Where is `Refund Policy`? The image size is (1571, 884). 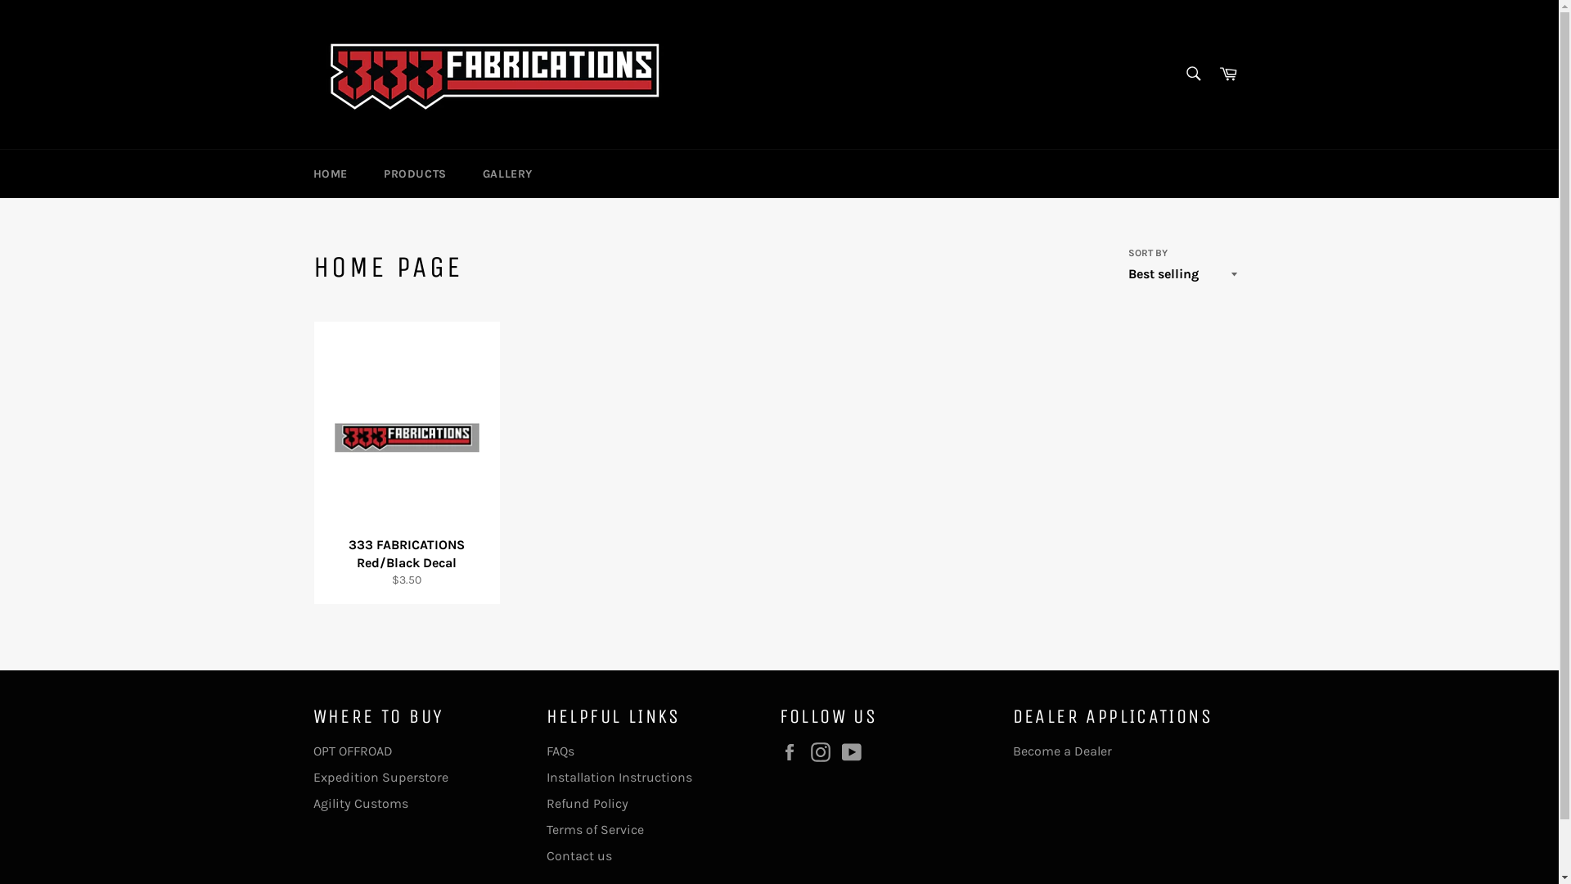
Refund Policy is located at coordinates (587, 804).